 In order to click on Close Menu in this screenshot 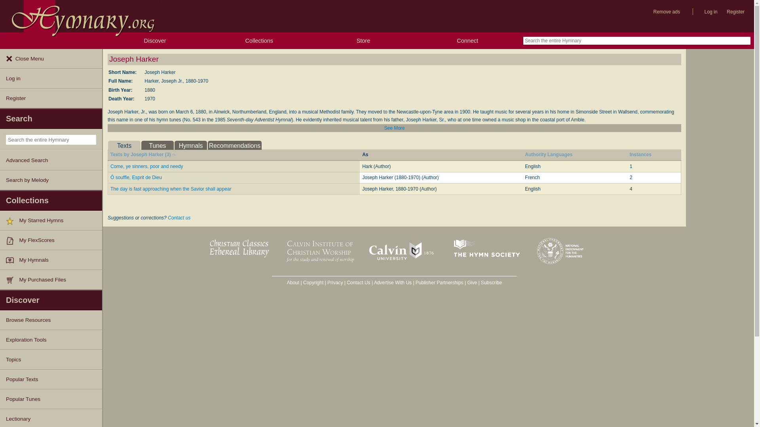, I will do `click(51, 59)`.